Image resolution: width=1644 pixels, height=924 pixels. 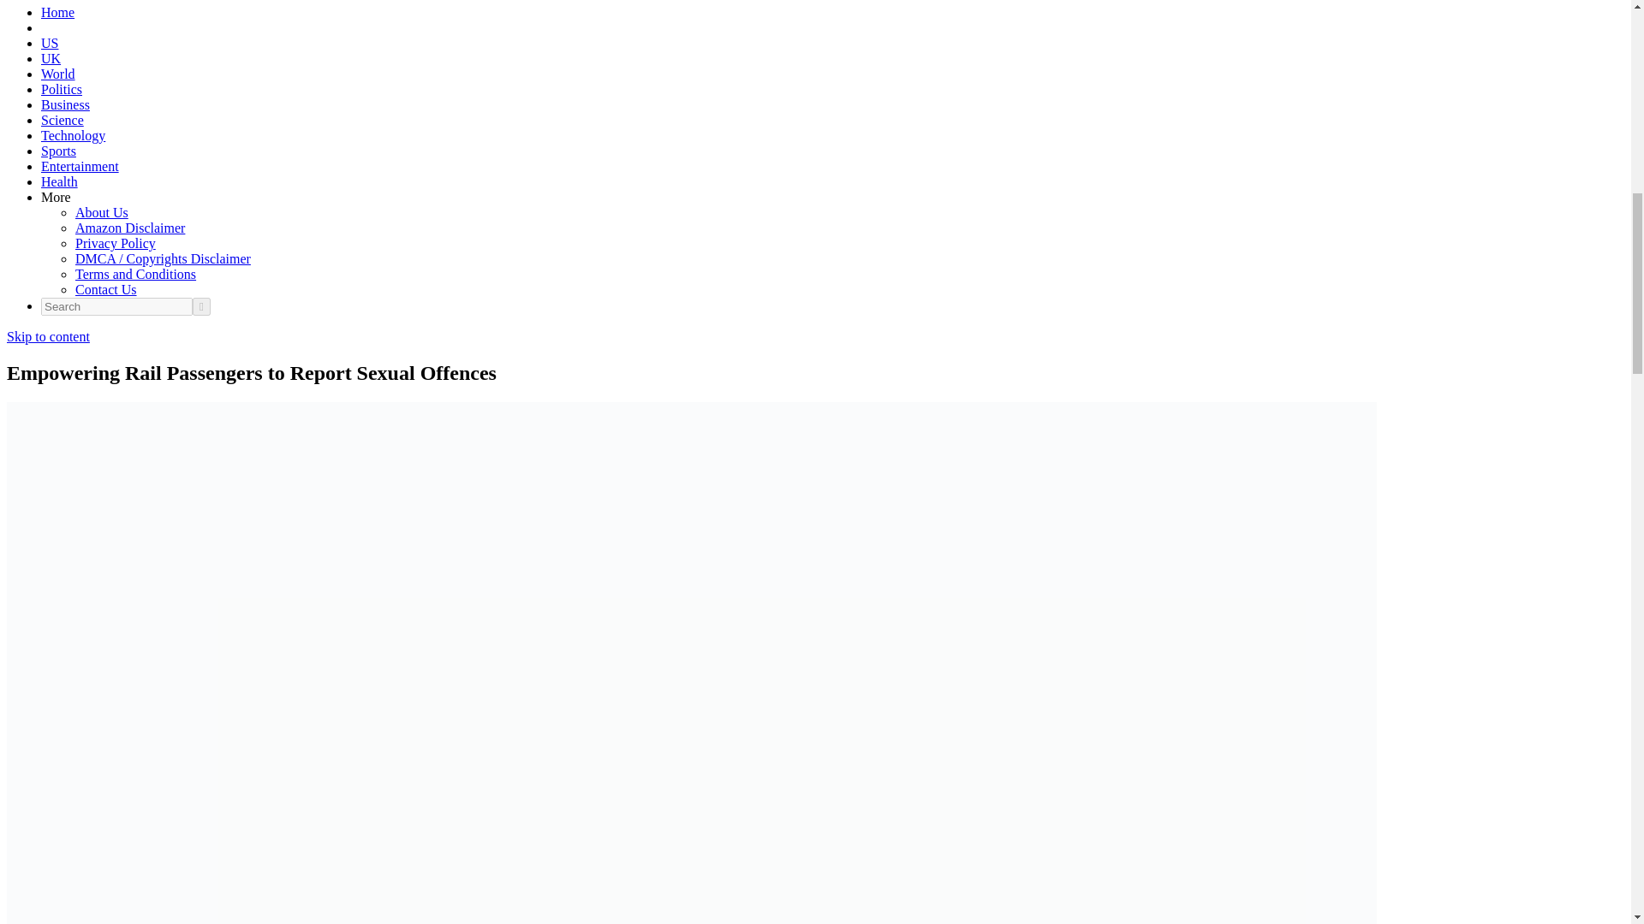 I want to click on Science, so click(x=62, y=120).